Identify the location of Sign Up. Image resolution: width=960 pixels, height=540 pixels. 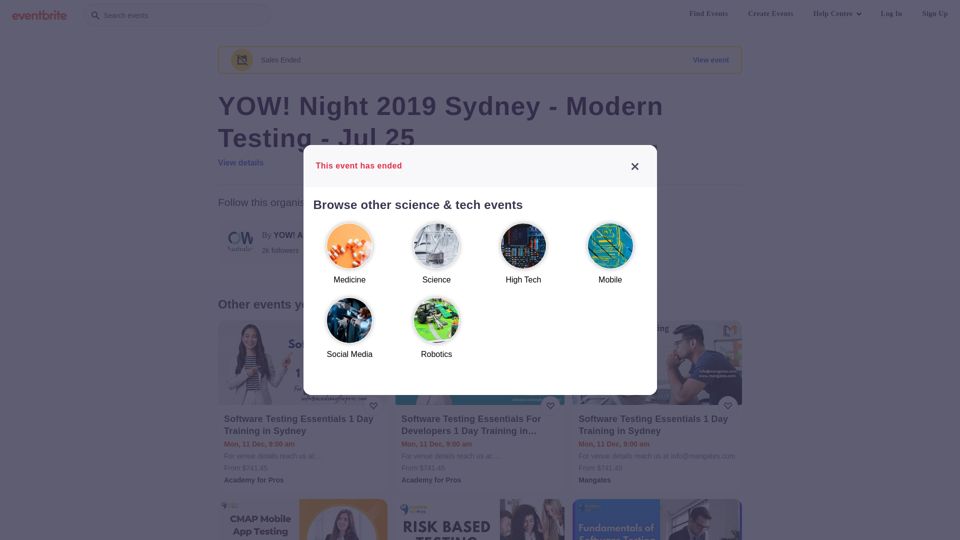
(935, 14).